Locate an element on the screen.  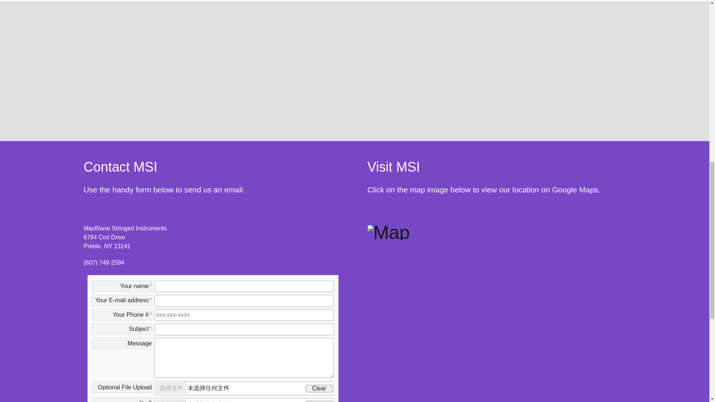
Clear is located at coordinates (319, 401).